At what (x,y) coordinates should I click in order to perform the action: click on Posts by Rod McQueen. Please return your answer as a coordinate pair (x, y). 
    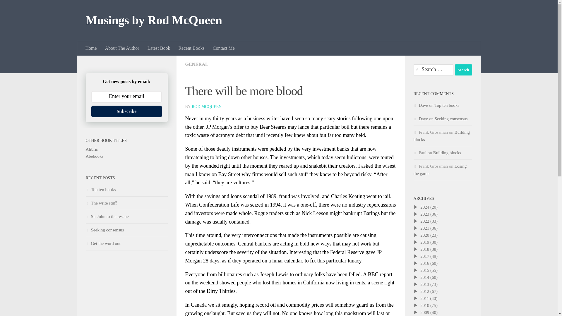
    Looking at the image, I should click on (206, 107).